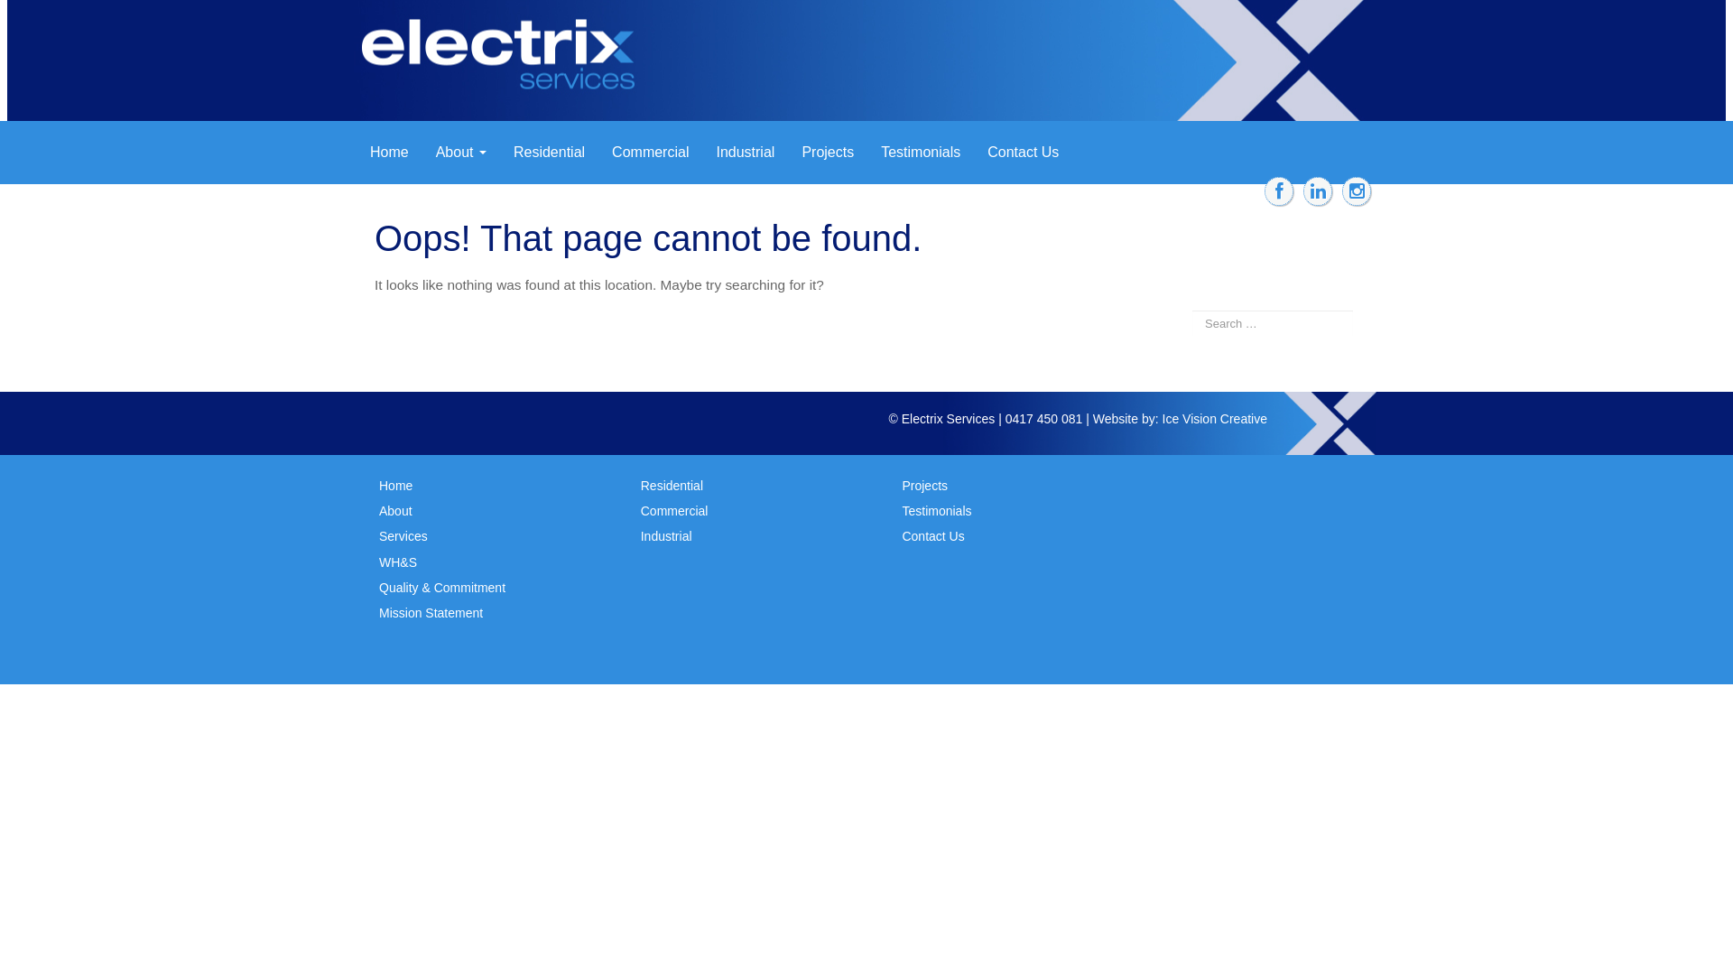  I want to click on WH&S, so click(398, 562).